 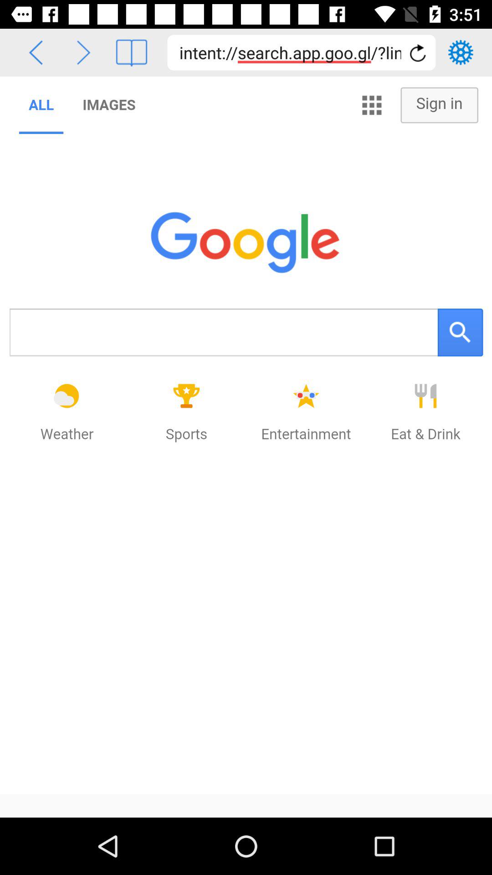 I want to click on go forward, so click(x=84, y=53).